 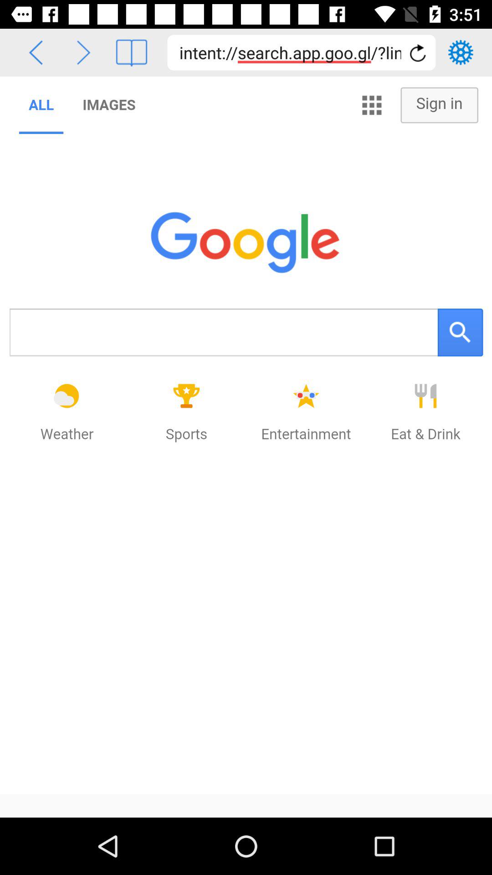 I want to click on go forward, so click(x=84, y=53).